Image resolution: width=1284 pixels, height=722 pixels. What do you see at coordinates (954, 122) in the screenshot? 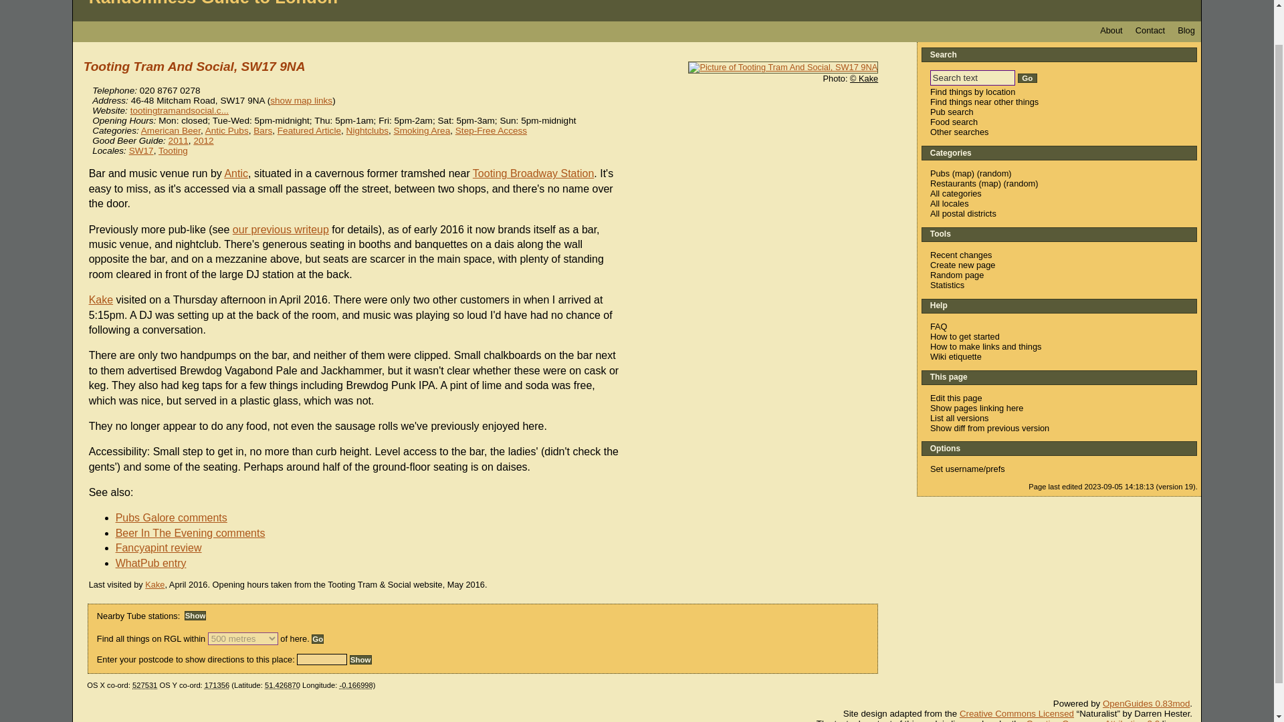
I see `Food search` at bounding box center [954, 122].